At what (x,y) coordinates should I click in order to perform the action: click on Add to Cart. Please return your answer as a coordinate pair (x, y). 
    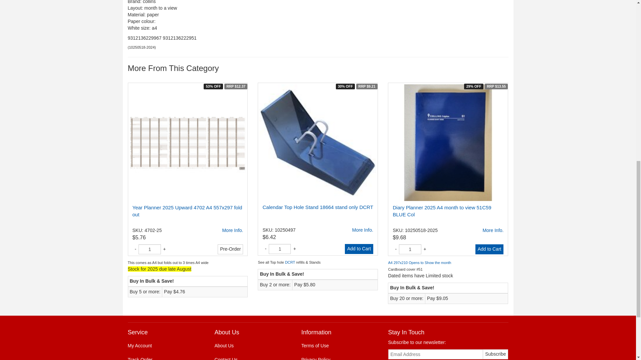
    Looking at the image, I should click on (489, 249).